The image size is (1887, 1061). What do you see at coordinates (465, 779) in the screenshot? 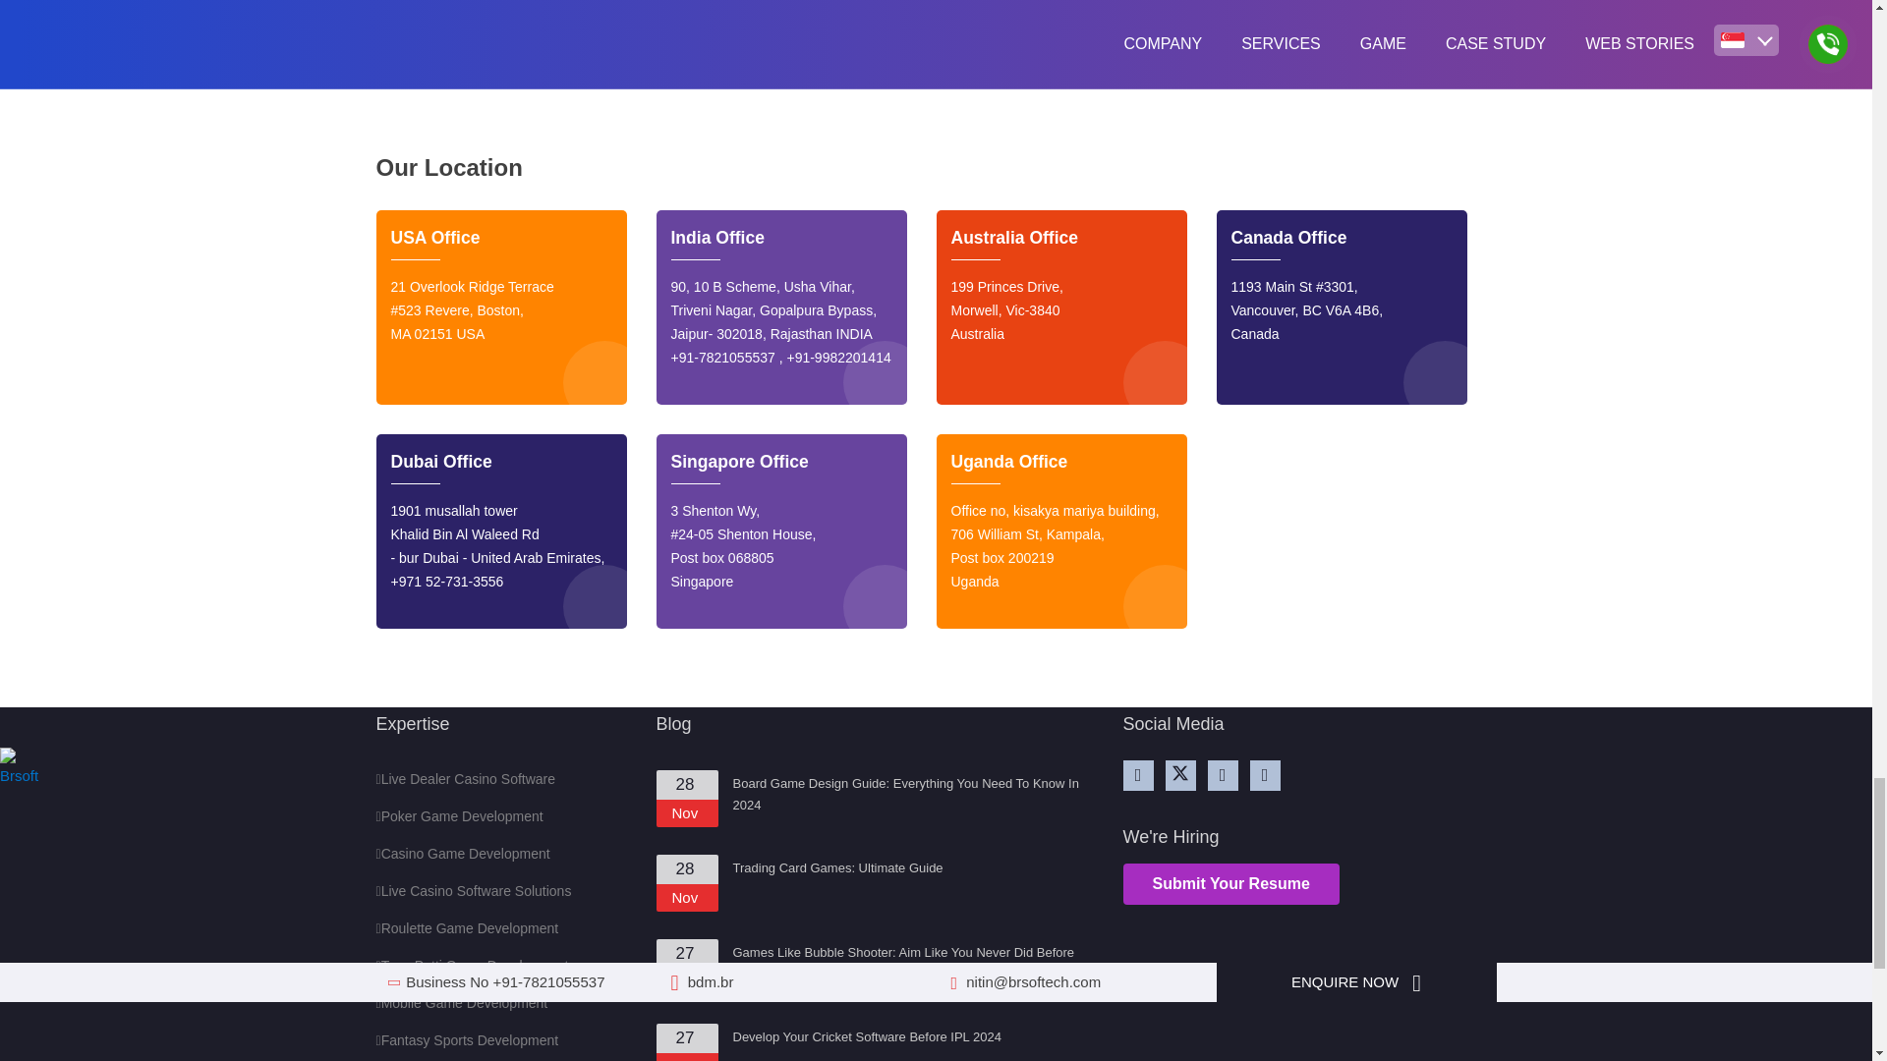
I see `Live Dealer Casino Software` at bounding box center [465, 779].